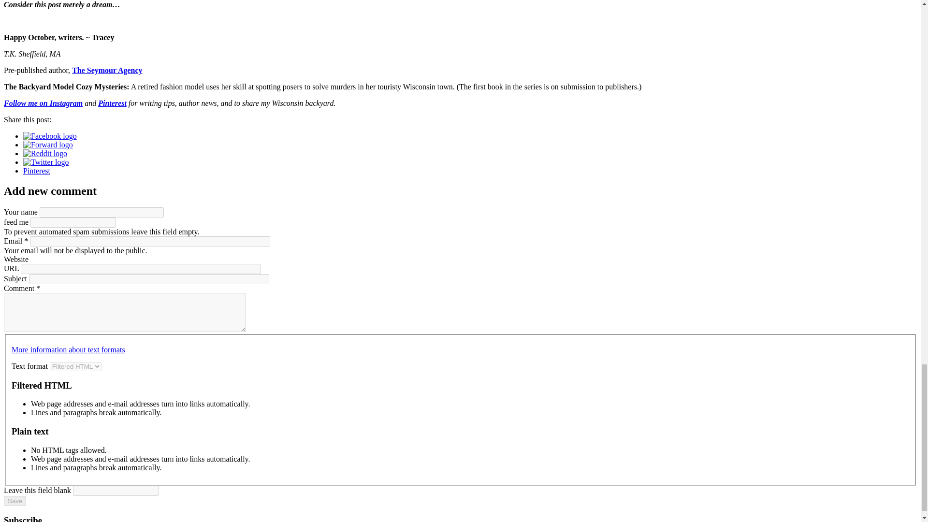 This screenshot has height=522, width=928. What do you see at coordinates (45, 153) in the screenshot?
I see `Submit this post on reddit.com` at bounding box center [45, 153].